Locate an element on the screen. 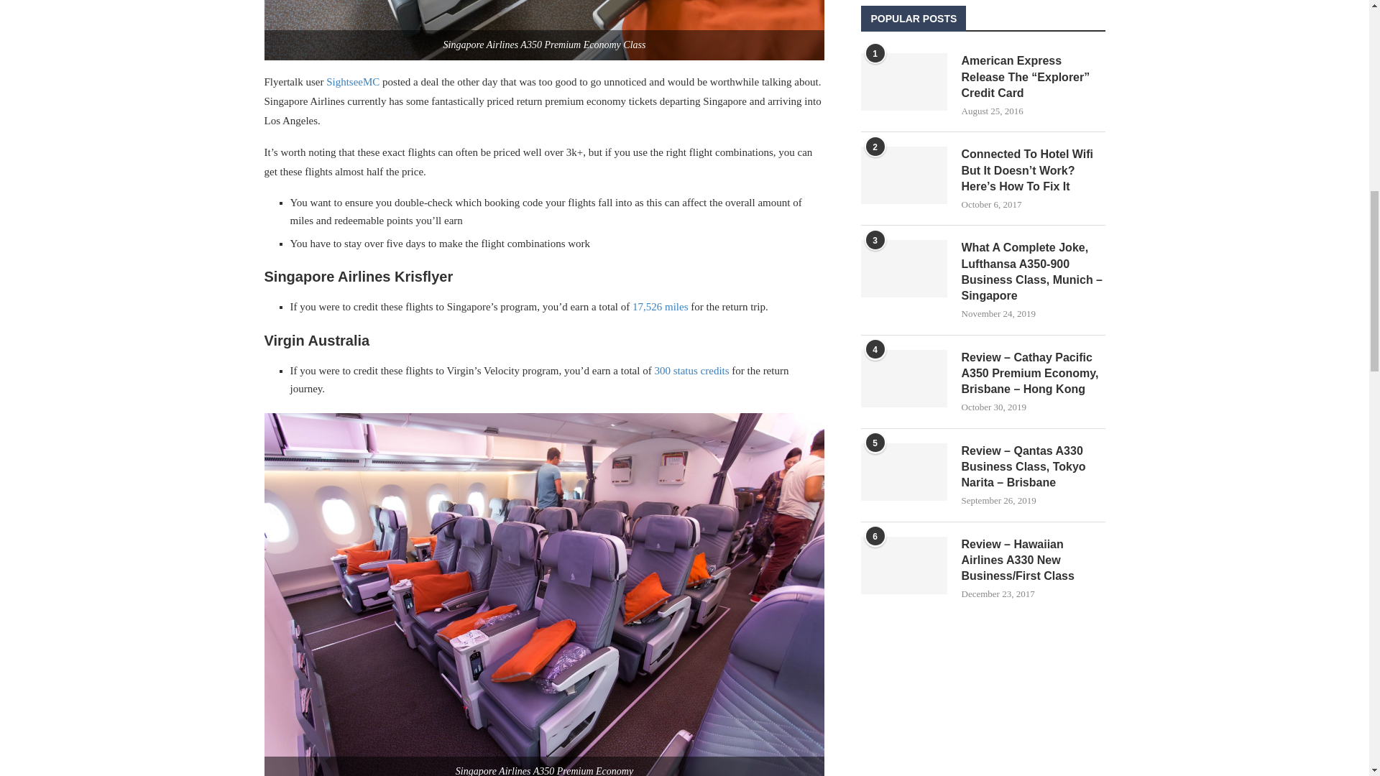 The height and width of the screenshot is (776, 1380). 300 status credits is located at coordinates (691, 370).